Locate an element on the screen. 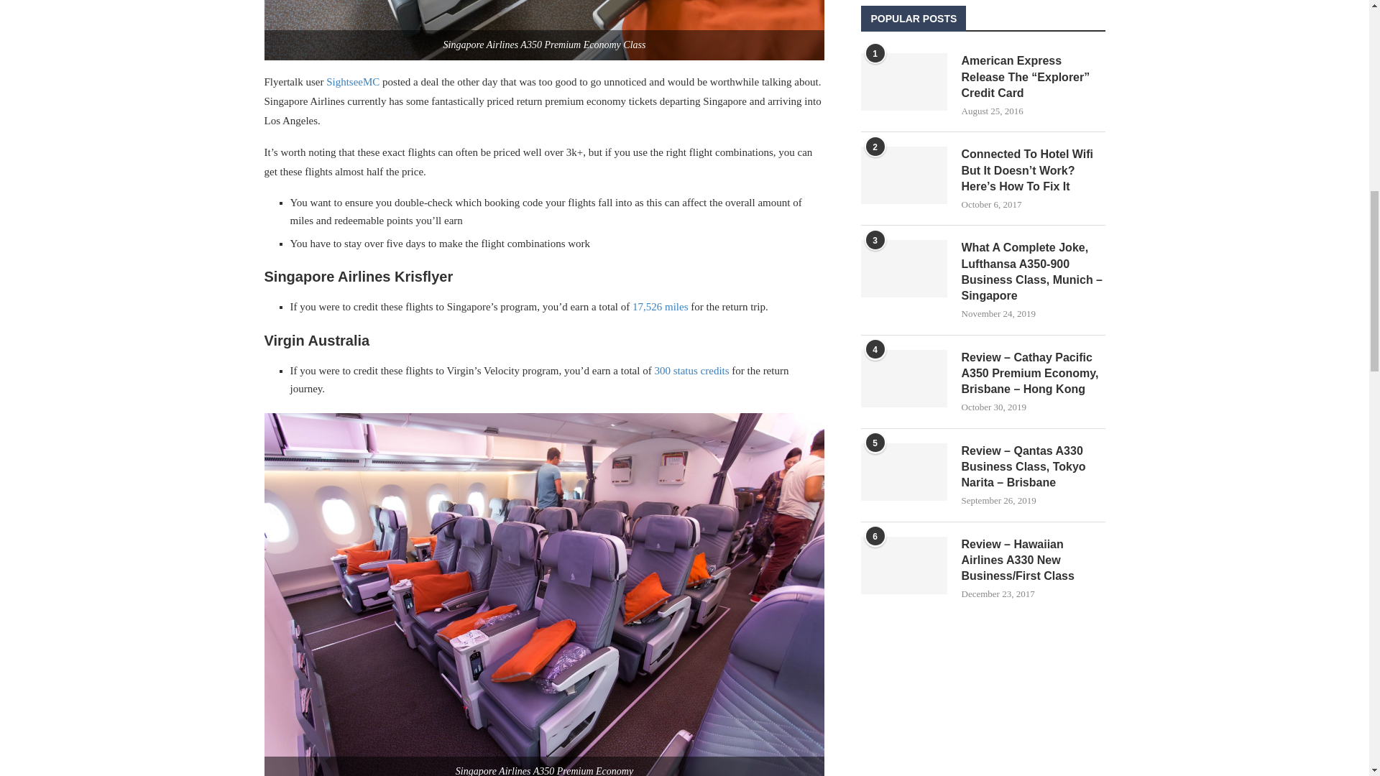 The height and width of the screenshot is (776, 1380). 300 status credits is located at coordinates (691, 370).